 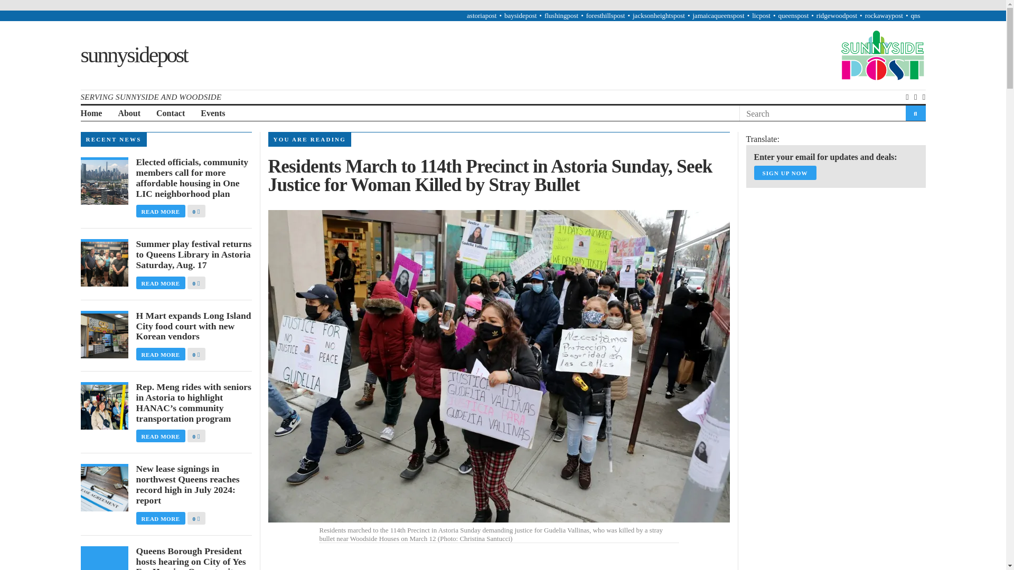 What do you see at coordinates (659, 15) in the screenshot?
I see `jacksonheightspost` at bounding box center [659, 15].